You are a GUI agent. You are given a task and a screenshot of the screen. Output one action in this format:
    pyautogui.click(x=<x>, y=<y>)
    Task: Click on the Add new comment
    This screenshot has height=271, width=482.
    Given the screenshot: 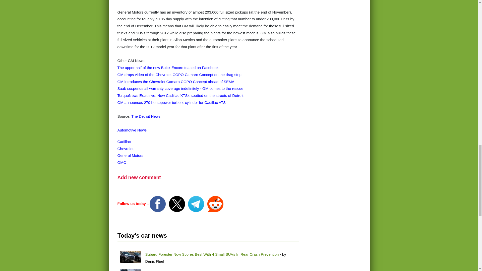 What is the action you would take?
    pyautogui.click(x=139, y=177)
    